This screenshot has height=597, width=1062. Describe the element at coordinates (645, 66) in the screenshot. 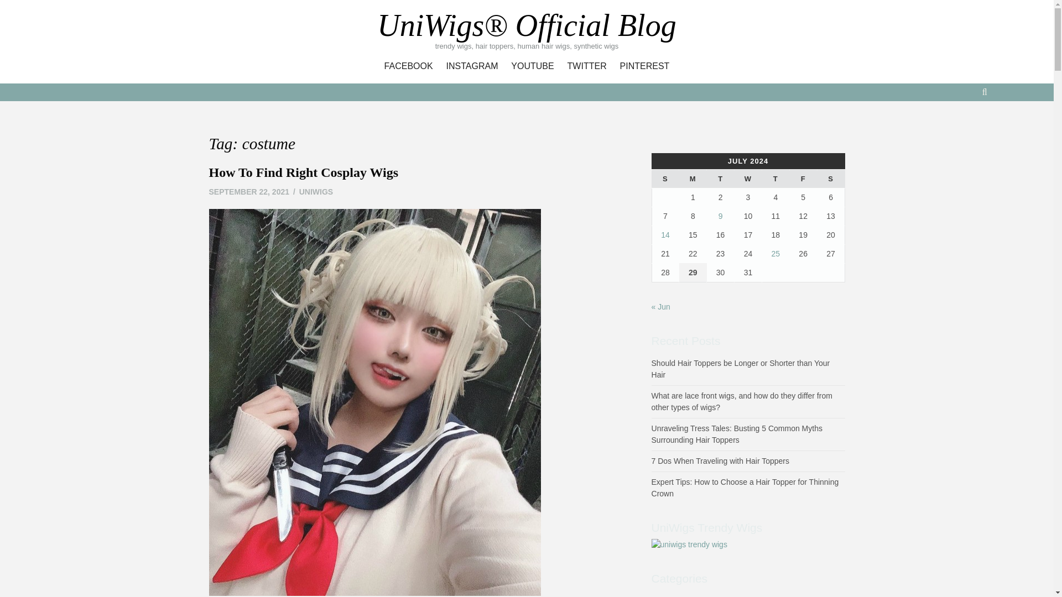

I see `PINTEREST` at that location.